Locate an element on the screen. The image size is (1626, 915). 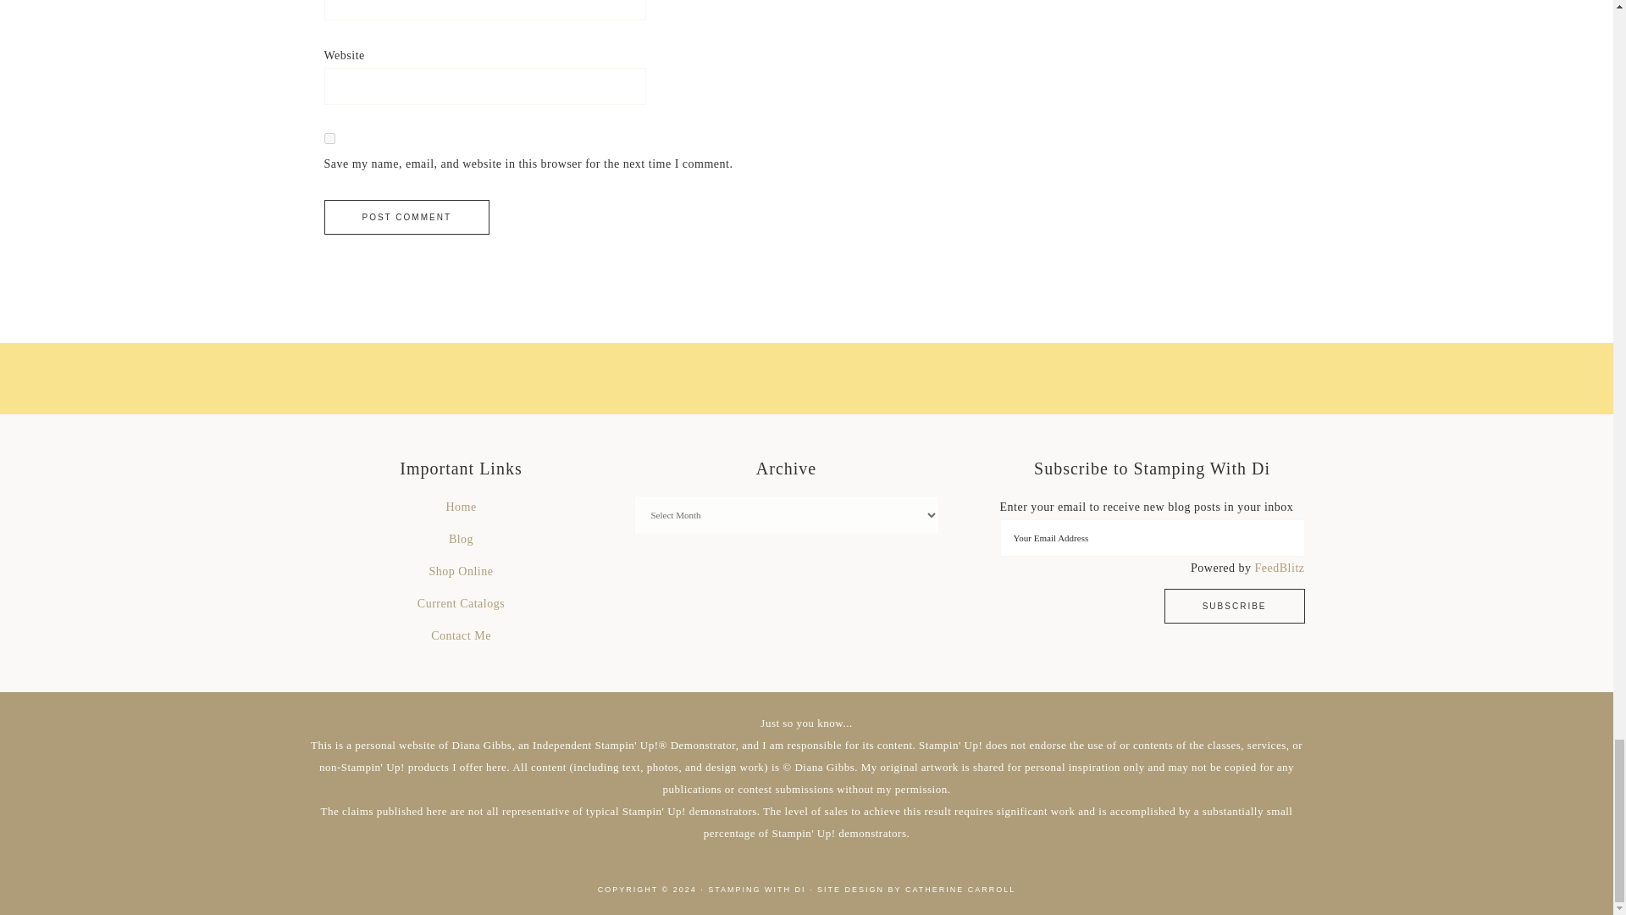
Post Comment is located at coordinates (406, 217).